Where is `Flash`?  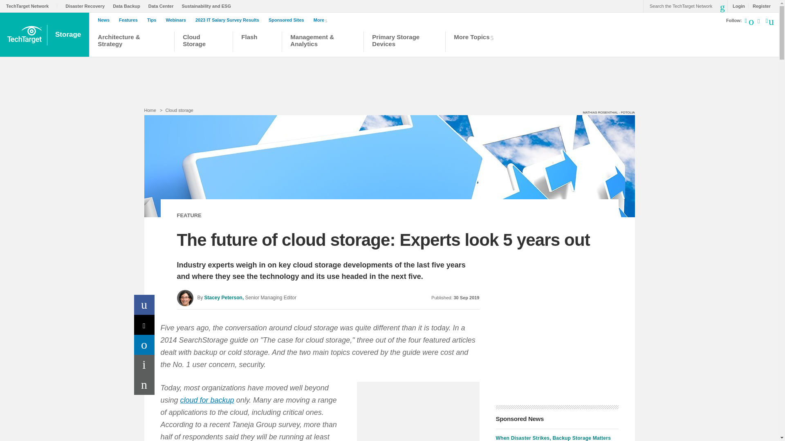 Flash is located at coordinates (257, 42).